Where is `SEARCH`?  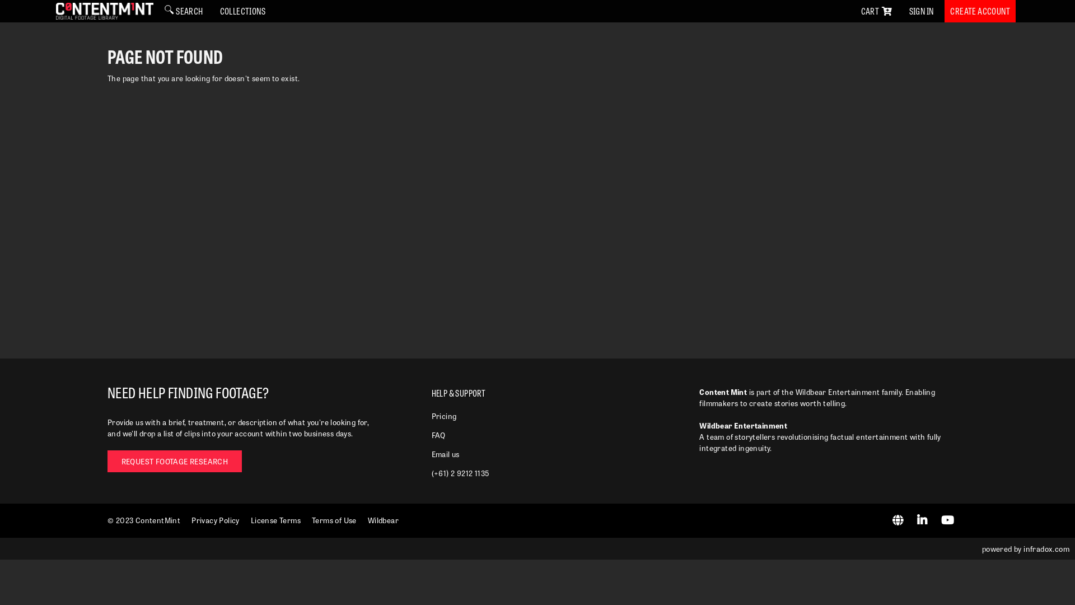 SEARCH is located at coordinates (184, 11).